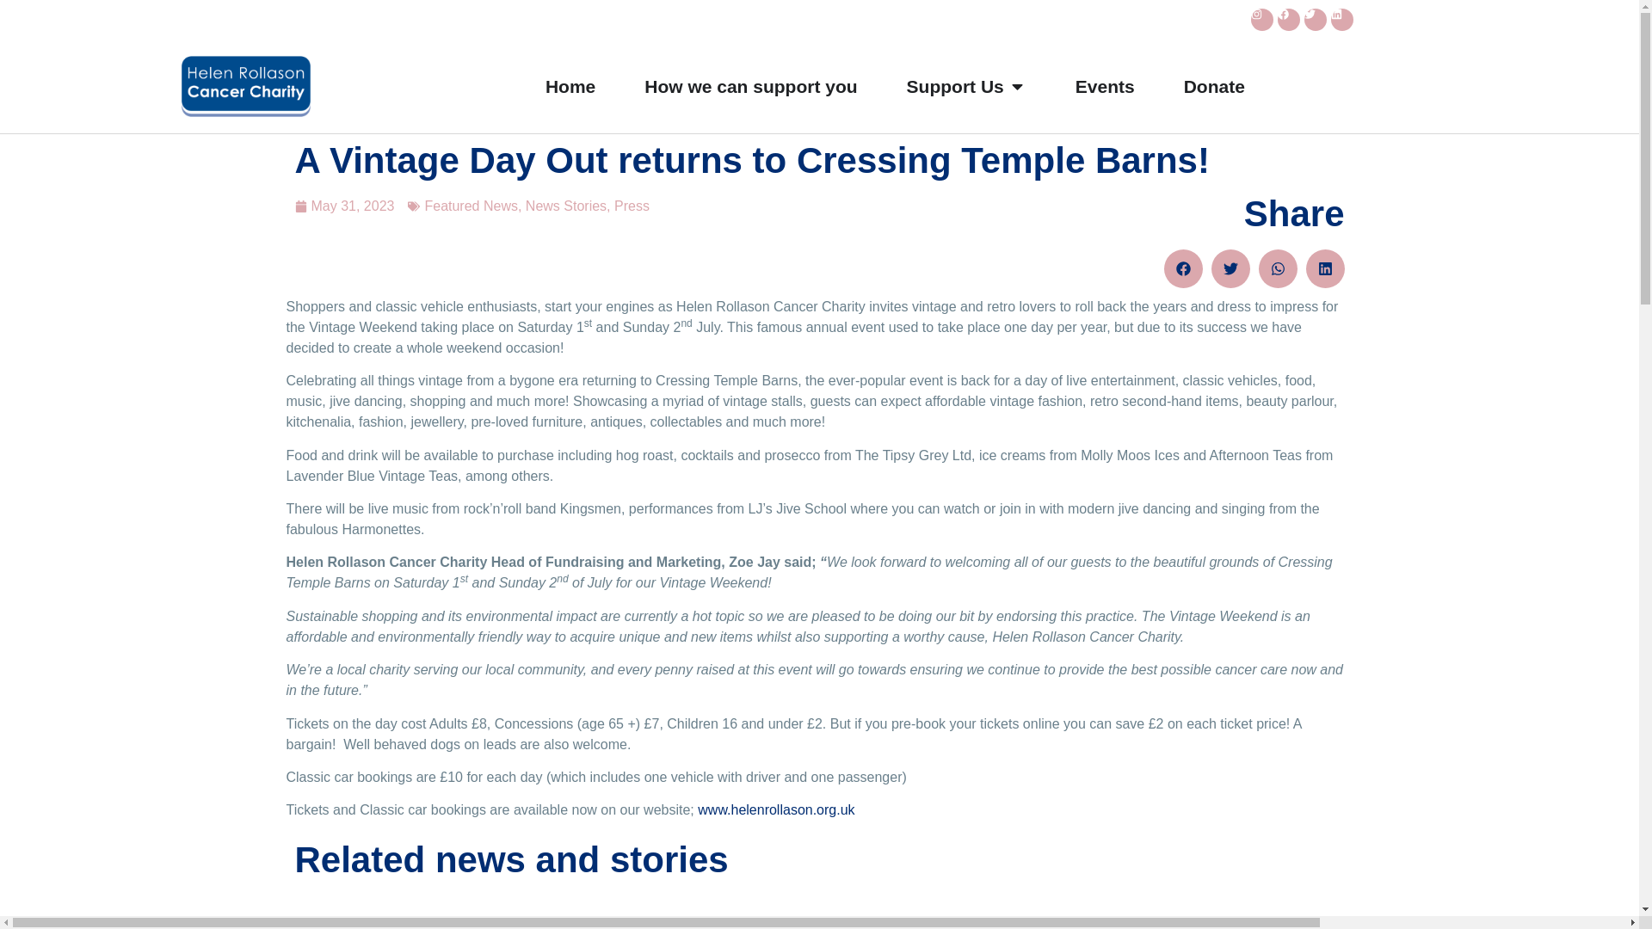  I want to click on How we can support you, so click(750, 86).